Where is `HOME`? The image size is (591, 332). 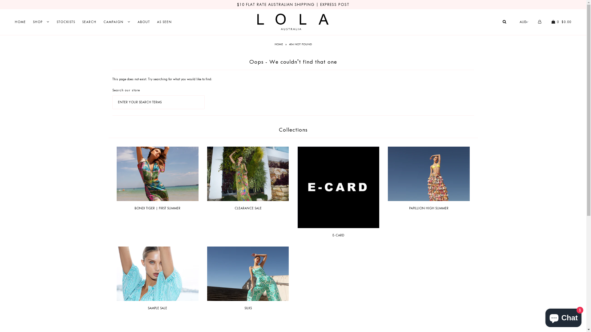 HOME is located at coordinates (279, 44).